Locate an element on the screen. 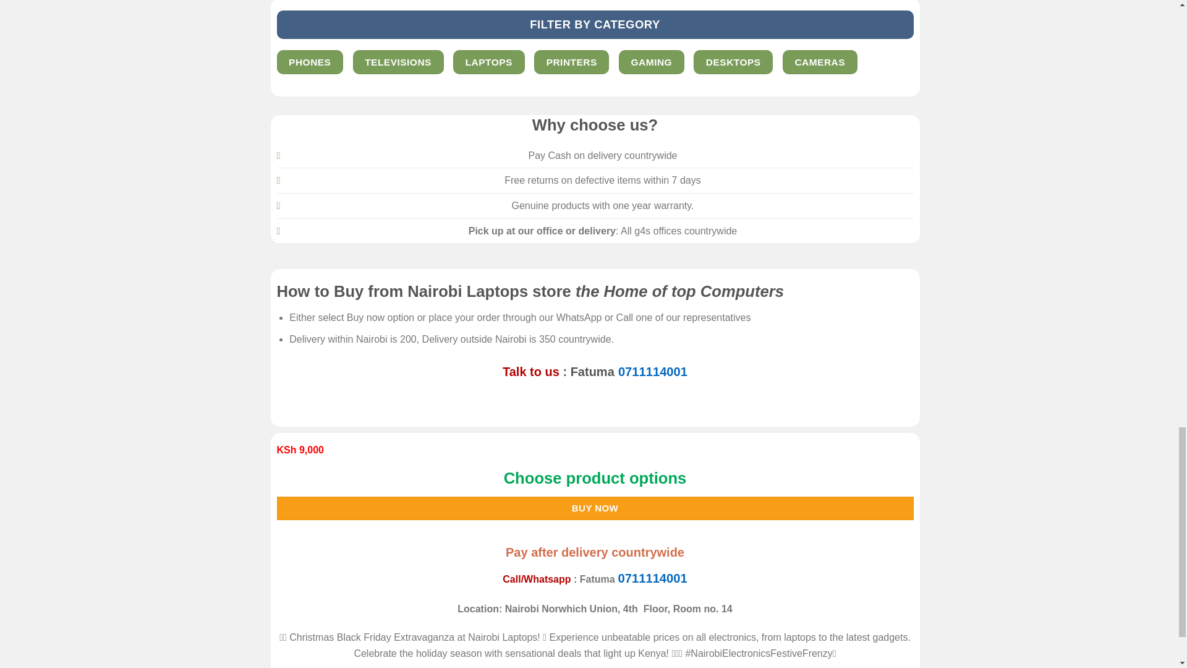 The width and height of the screenshot is (1187, 668). FILTER BY CATEGORY is located at coordinates (595, 24).